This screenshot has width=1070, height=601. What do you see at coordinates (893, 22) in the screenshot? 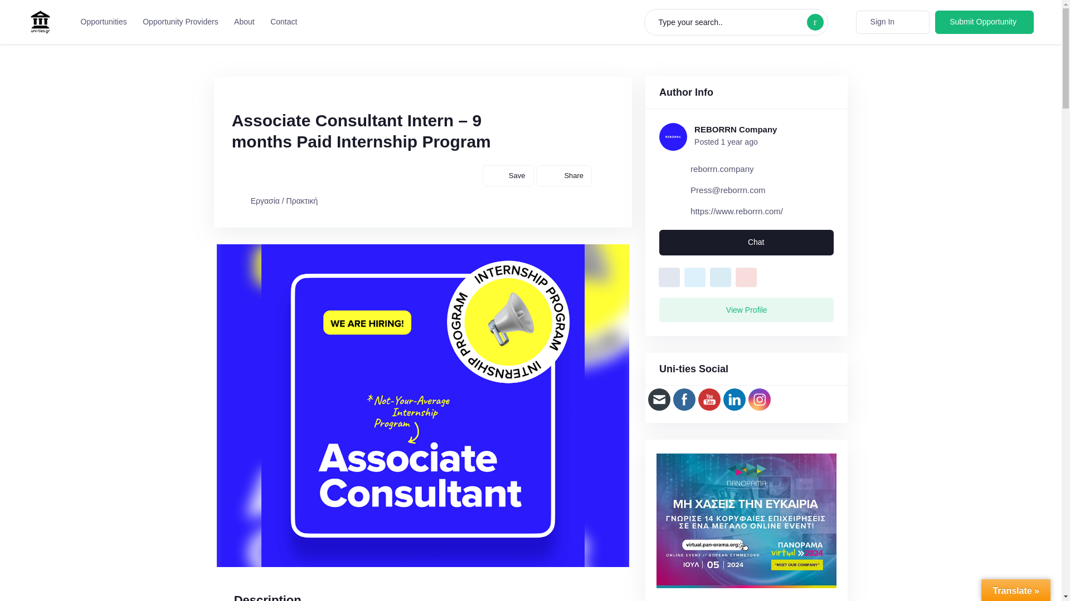
I see `Sign In` at bounding box center [893, 22].